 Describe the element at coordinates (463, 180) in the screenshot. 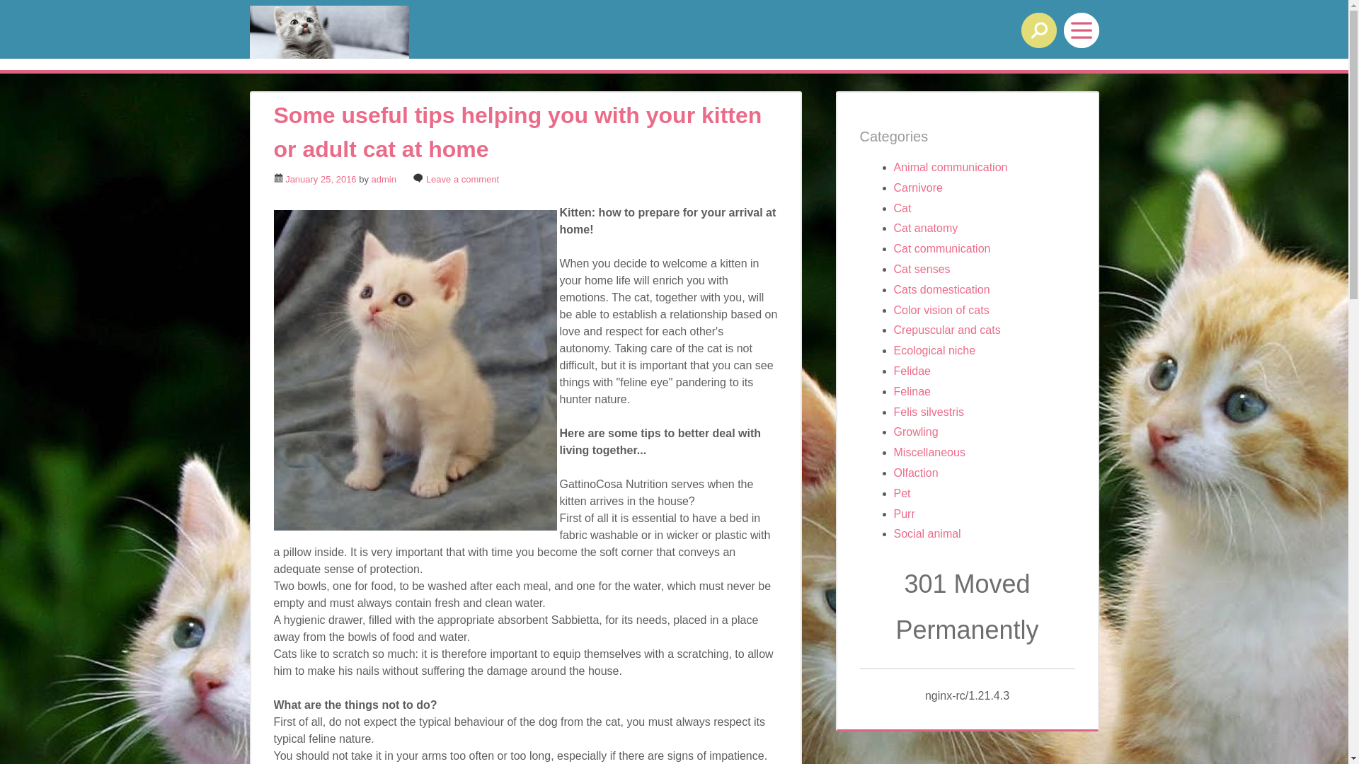

I see `Leave a comment` at that location.